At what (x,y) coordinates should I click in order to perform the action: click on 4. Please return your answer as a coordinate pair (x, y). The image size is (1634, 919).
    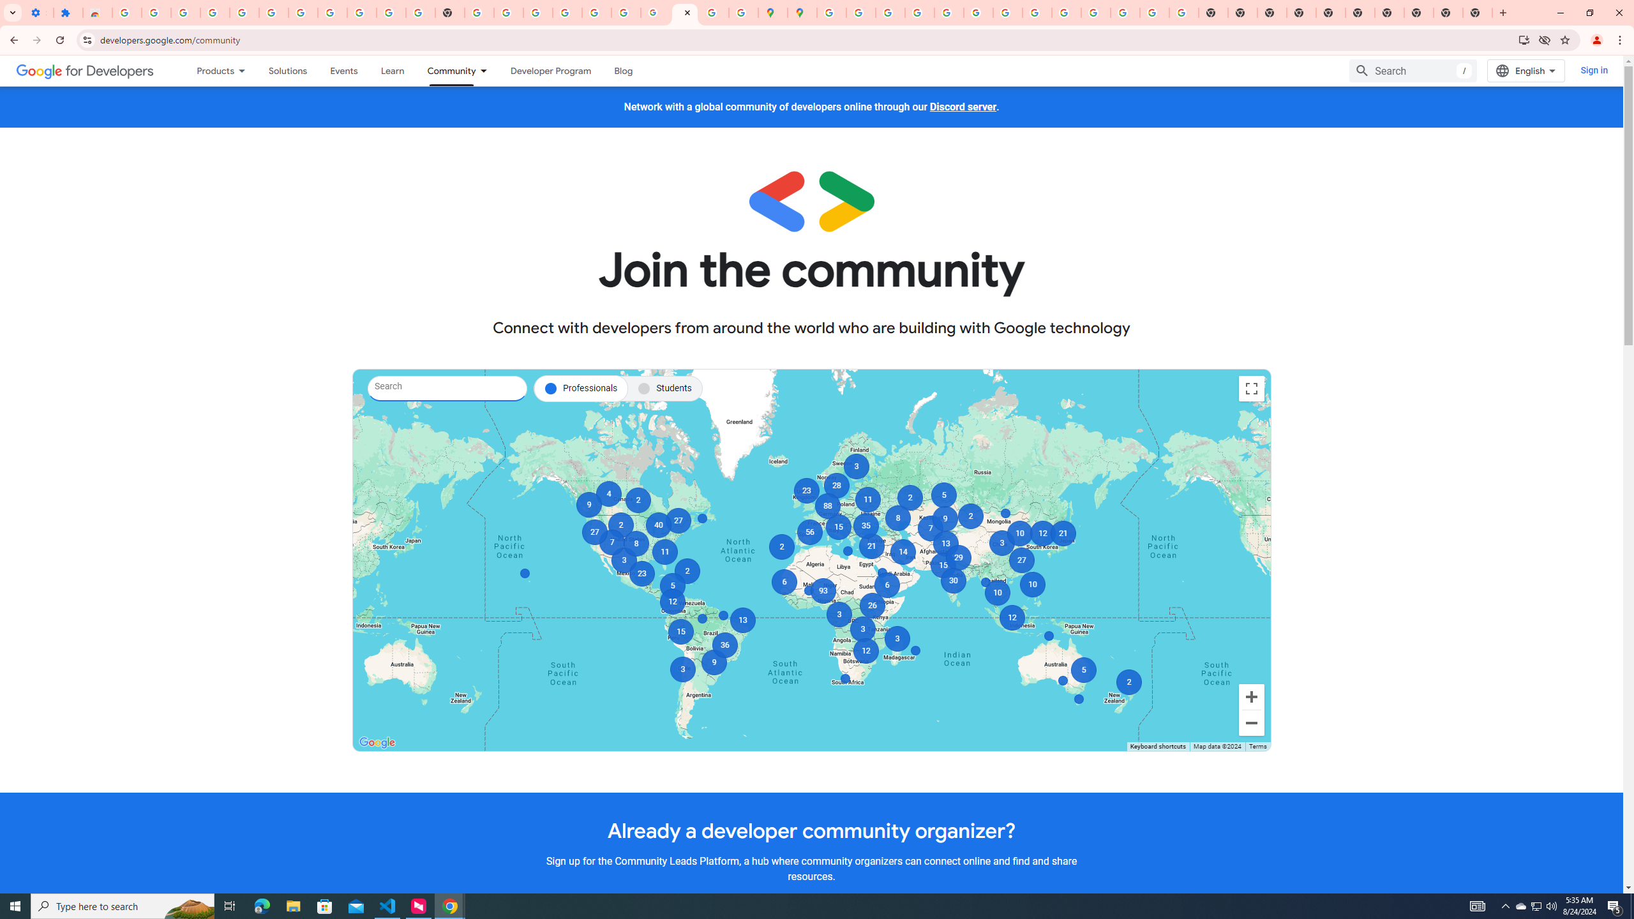
    Looking at the image, I should click on (608, 494).